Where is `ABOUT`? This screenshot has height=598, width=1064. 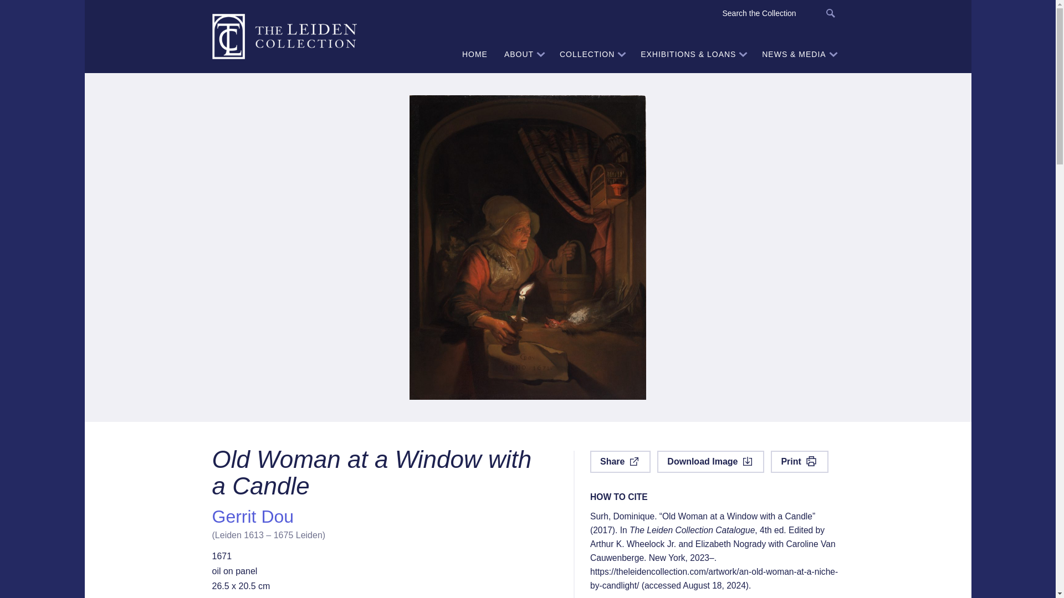 ABOUT is located at coordinates (523, 54).